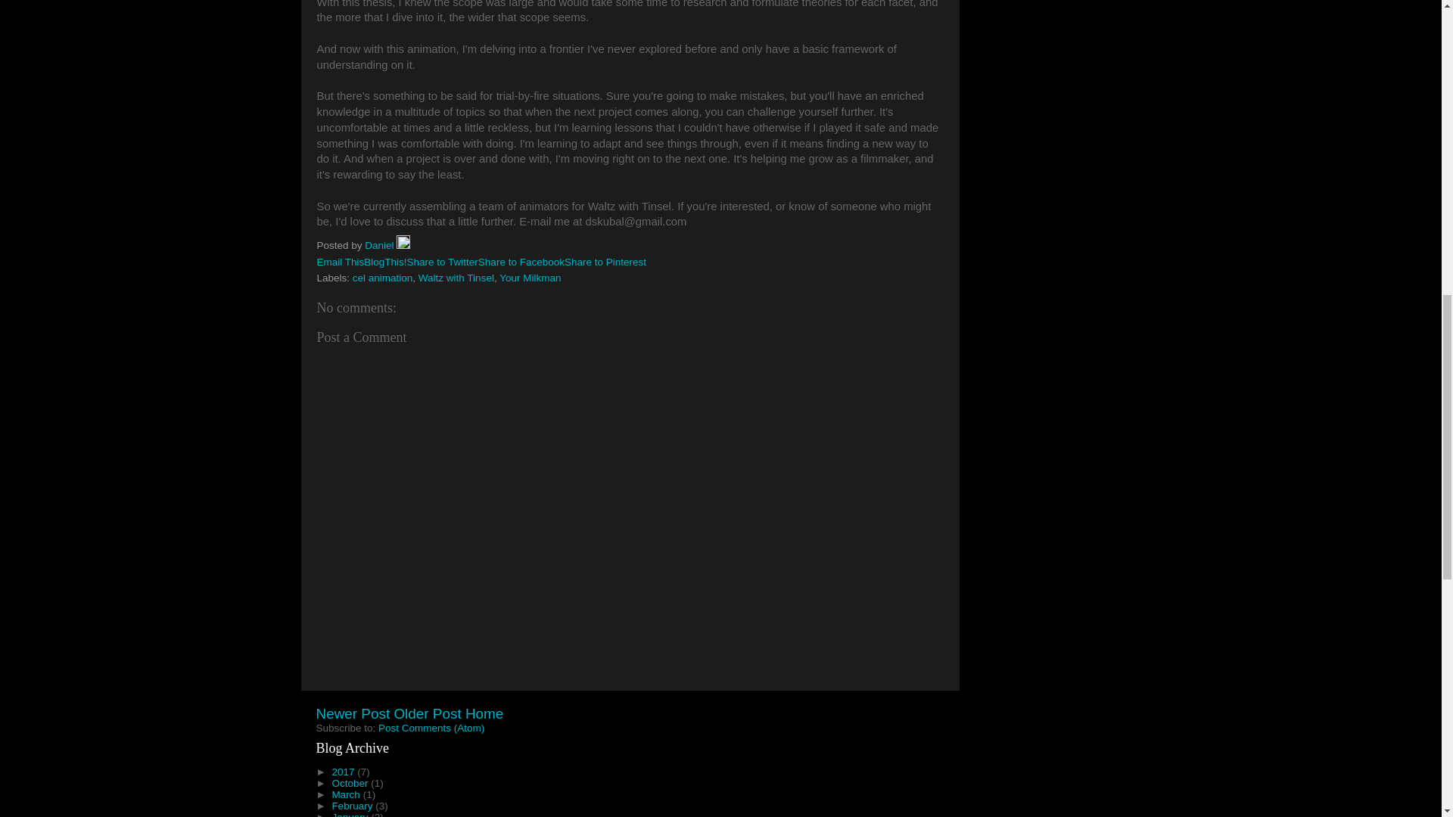 This screenshot has height=817, width=1453. I want to click on Share to Pinterest, so click(605, 262).